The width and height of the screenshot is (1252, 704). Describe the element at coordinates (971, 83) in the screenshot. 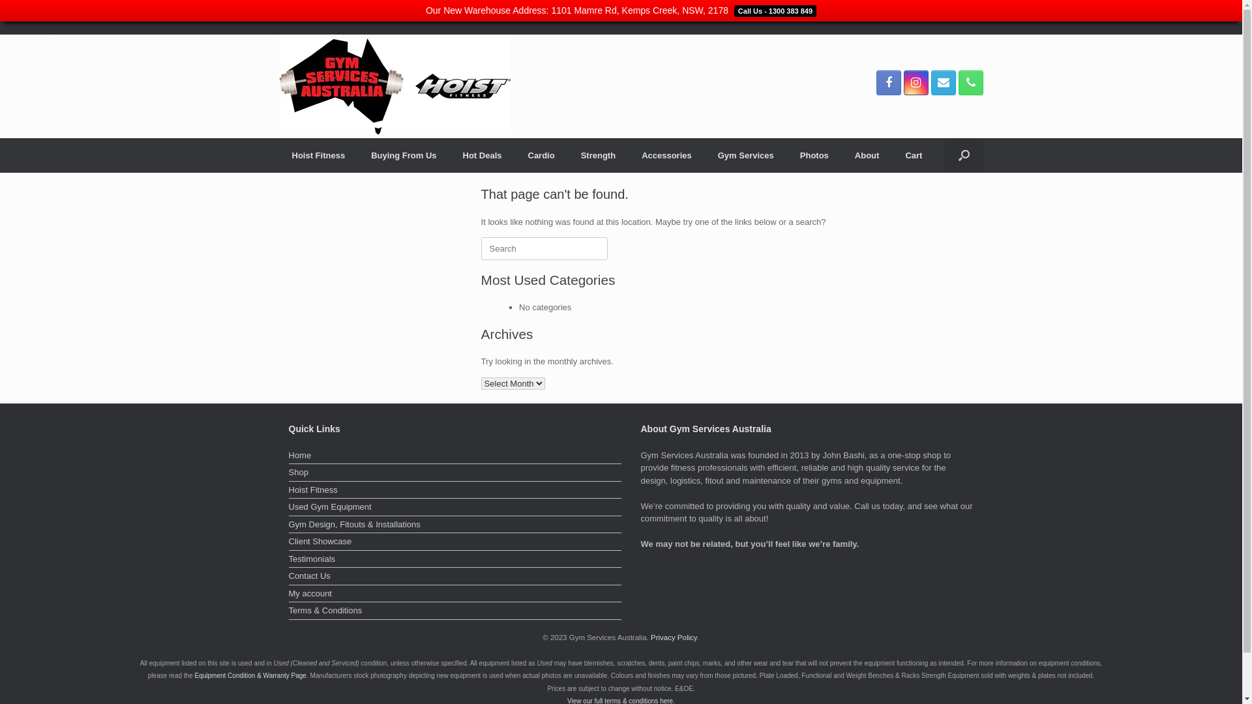

I see `Gym Services Australia Phone` at that location.